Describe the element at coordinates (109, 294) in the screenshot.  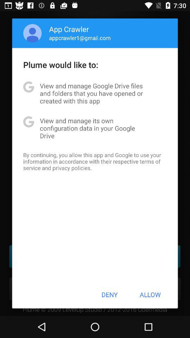
I see `swipe to deny item` at that location.